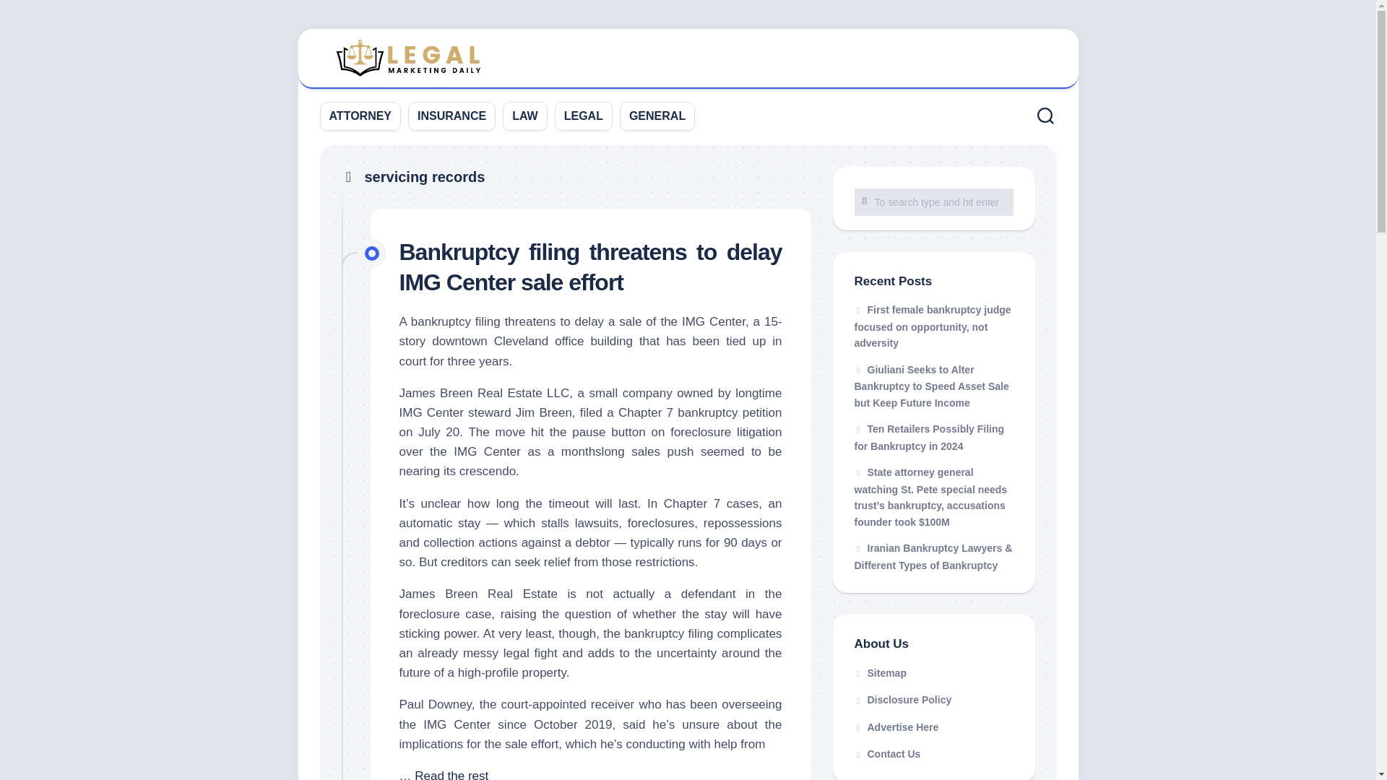 This screenshot has height=780, width=1387. What do you see at coordinates (451, 774) in the screenshot?
I see `Read the rest` at bounding box center [451, 774].